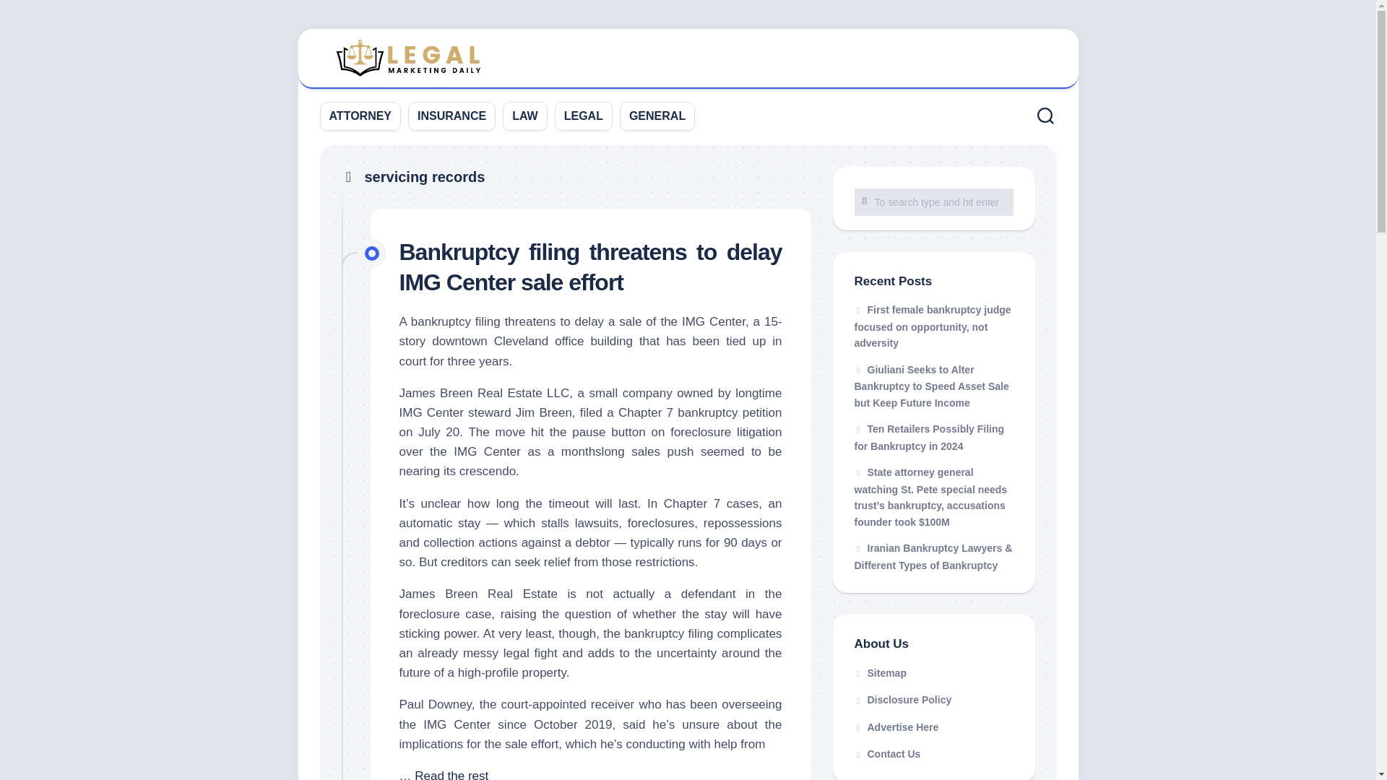 This screenshot has height=780, width=1387. What do you see at coordinates (451, 774) in the screenshot?
I see `Read the rest` at bounding box center [451, 774].